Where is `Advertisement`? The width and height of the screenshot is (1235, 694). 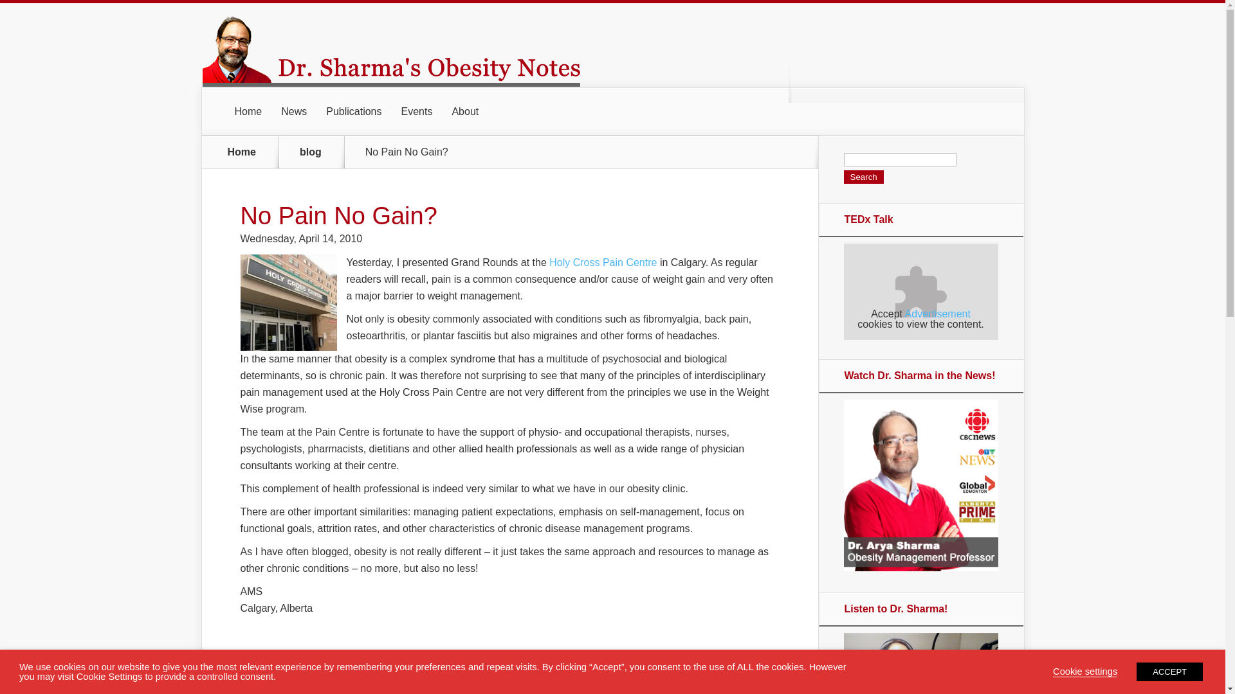
Advertisement is located at coordinates (938, 314).